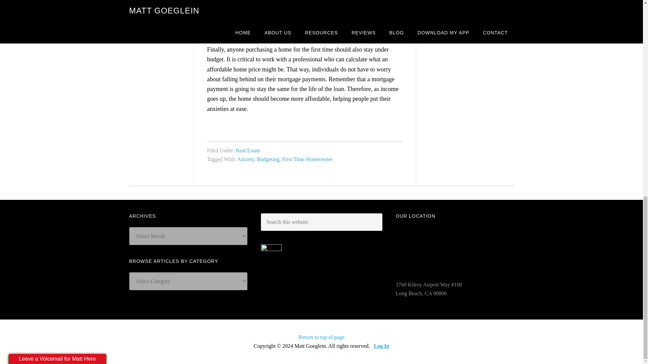 The image size is (648, 364). What do you see at coordinates (269, 159) in the screenshot?
I see `Budgeting` at bounding box center [269, 159].